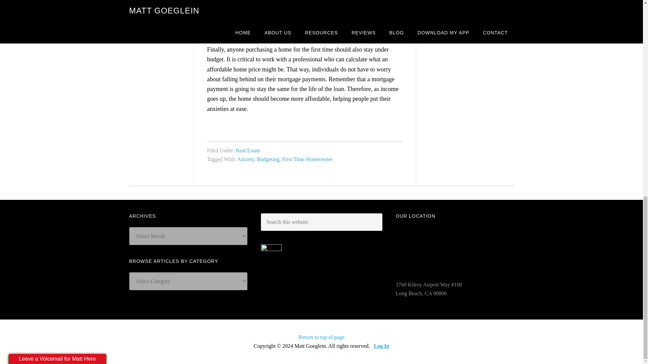 The image size is (648, 364). What do you see at coordinates (269, 159) in the screenshot?
I see `Budgeting` at bounding box center [269, 159].